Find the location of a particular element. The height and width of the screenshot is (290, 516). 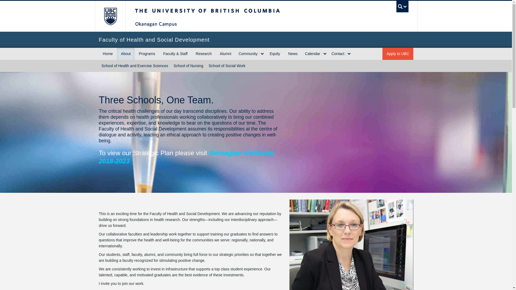

Home is located at coordinates (108, 54).